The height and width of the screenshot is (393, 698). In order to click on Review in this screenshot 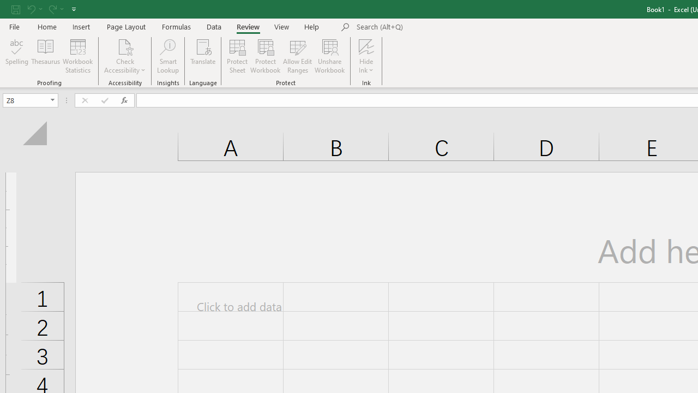, I will do `click(248, 26)`.